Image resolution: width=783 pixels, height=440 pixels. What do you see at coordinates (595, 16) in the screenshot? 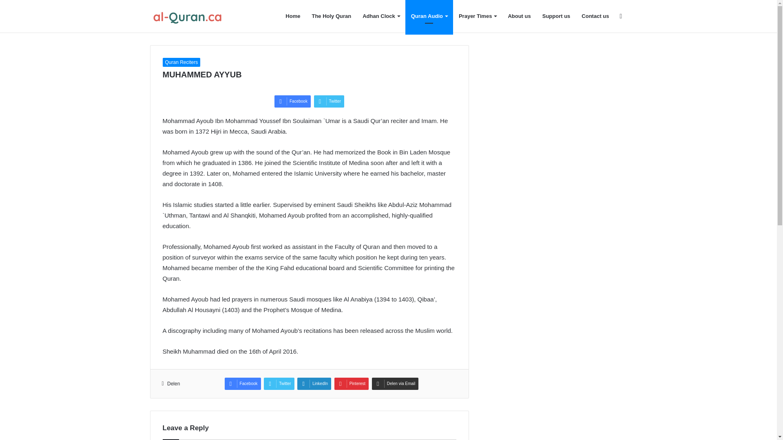
I see `Contact us` at bounding box center [595, 16].